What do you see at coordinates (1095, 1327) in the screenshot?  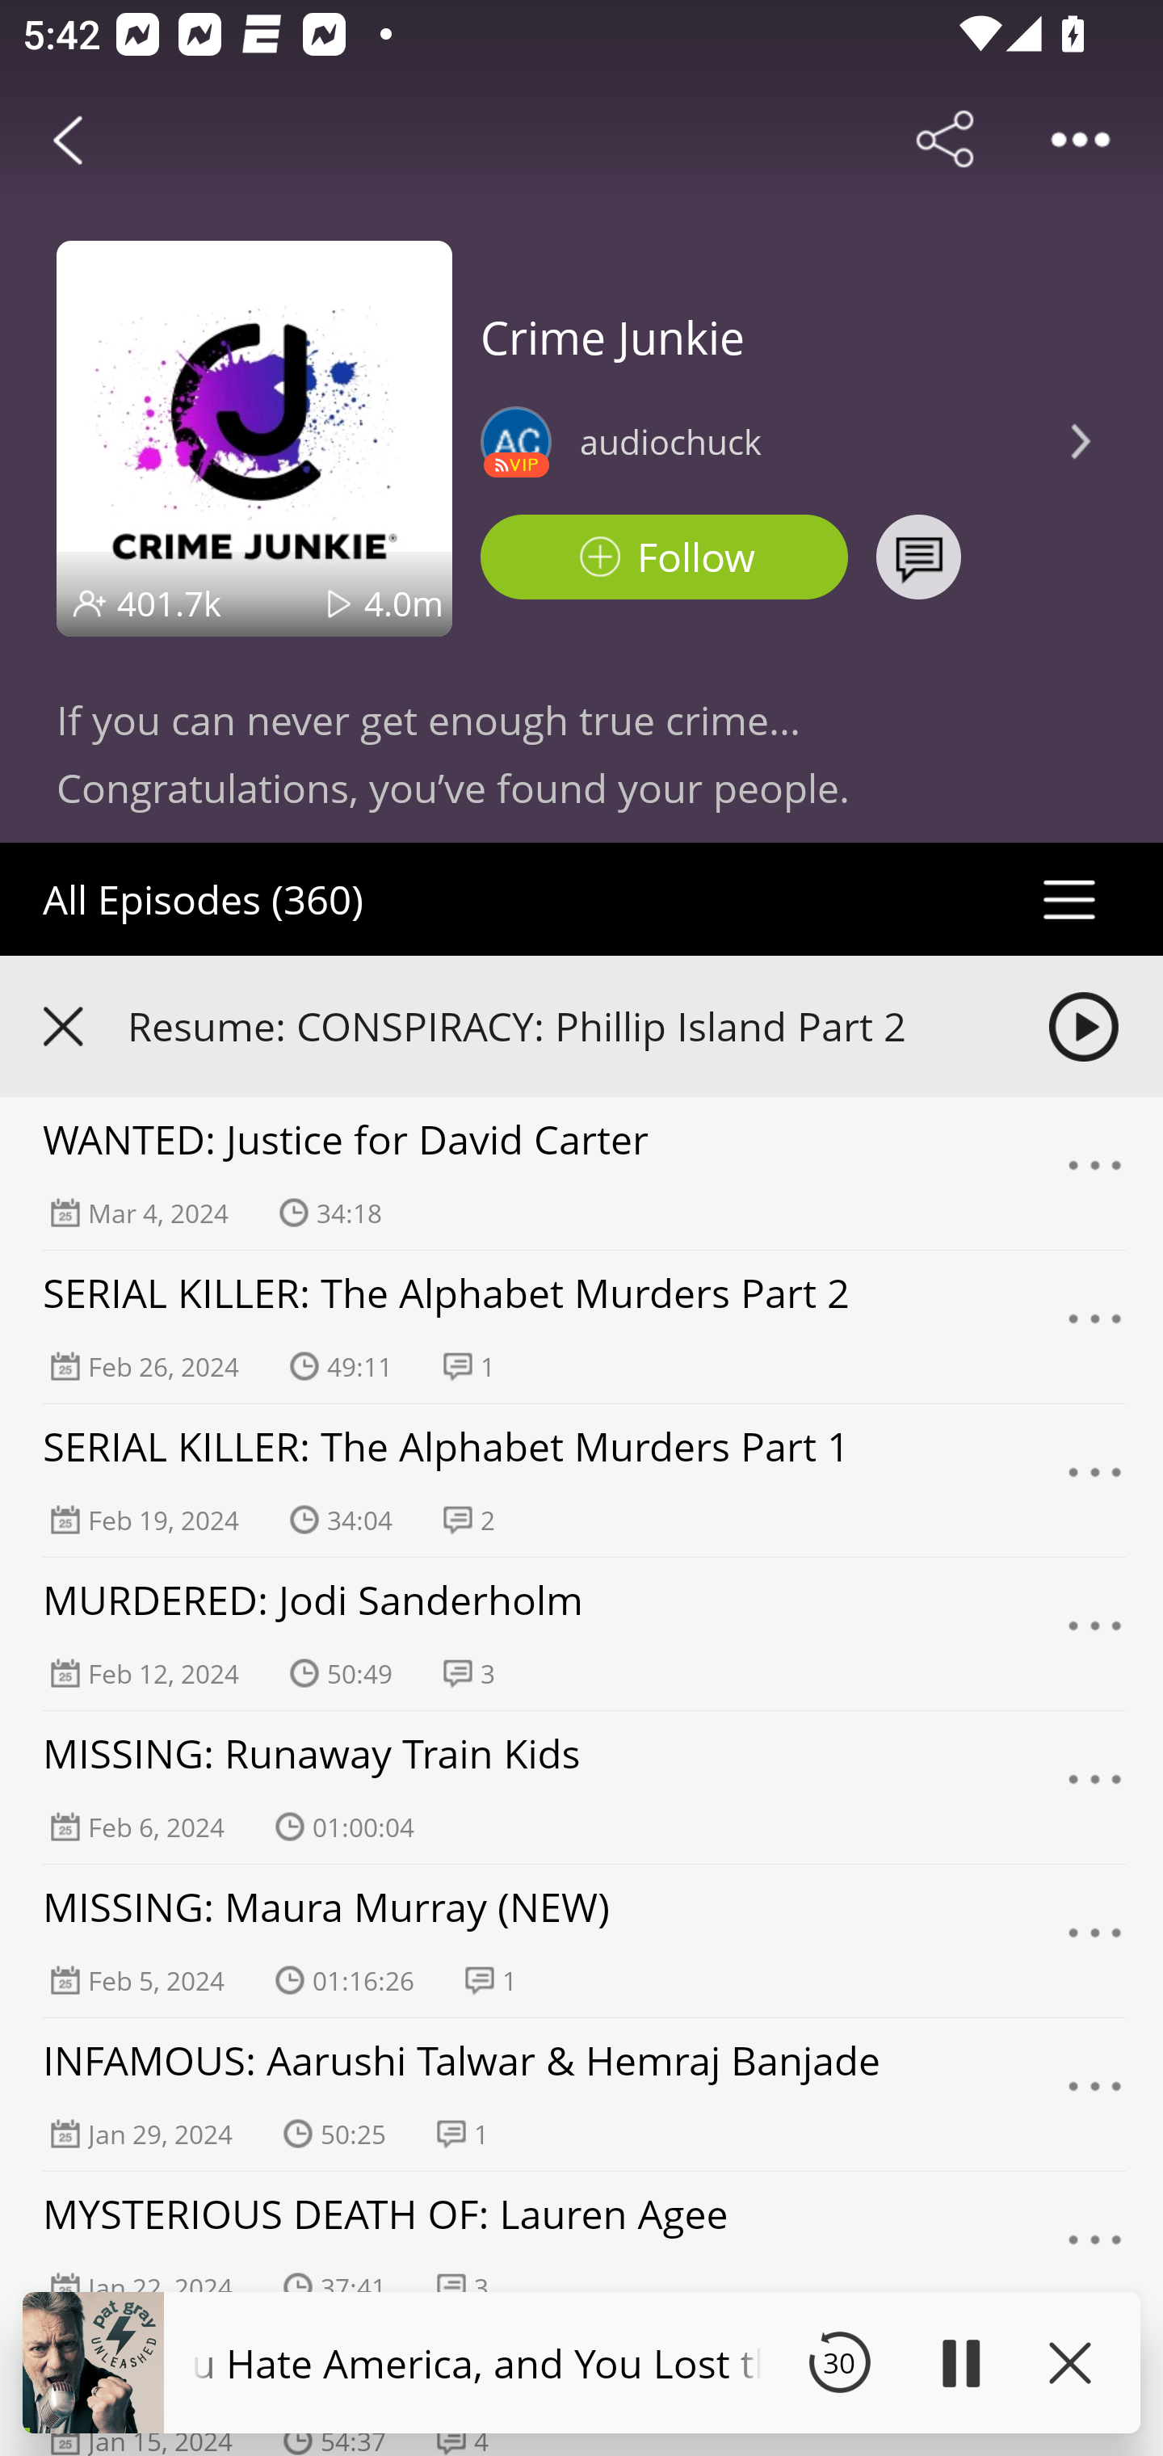 I see `Menu` at bounding box center [1095, 1327].